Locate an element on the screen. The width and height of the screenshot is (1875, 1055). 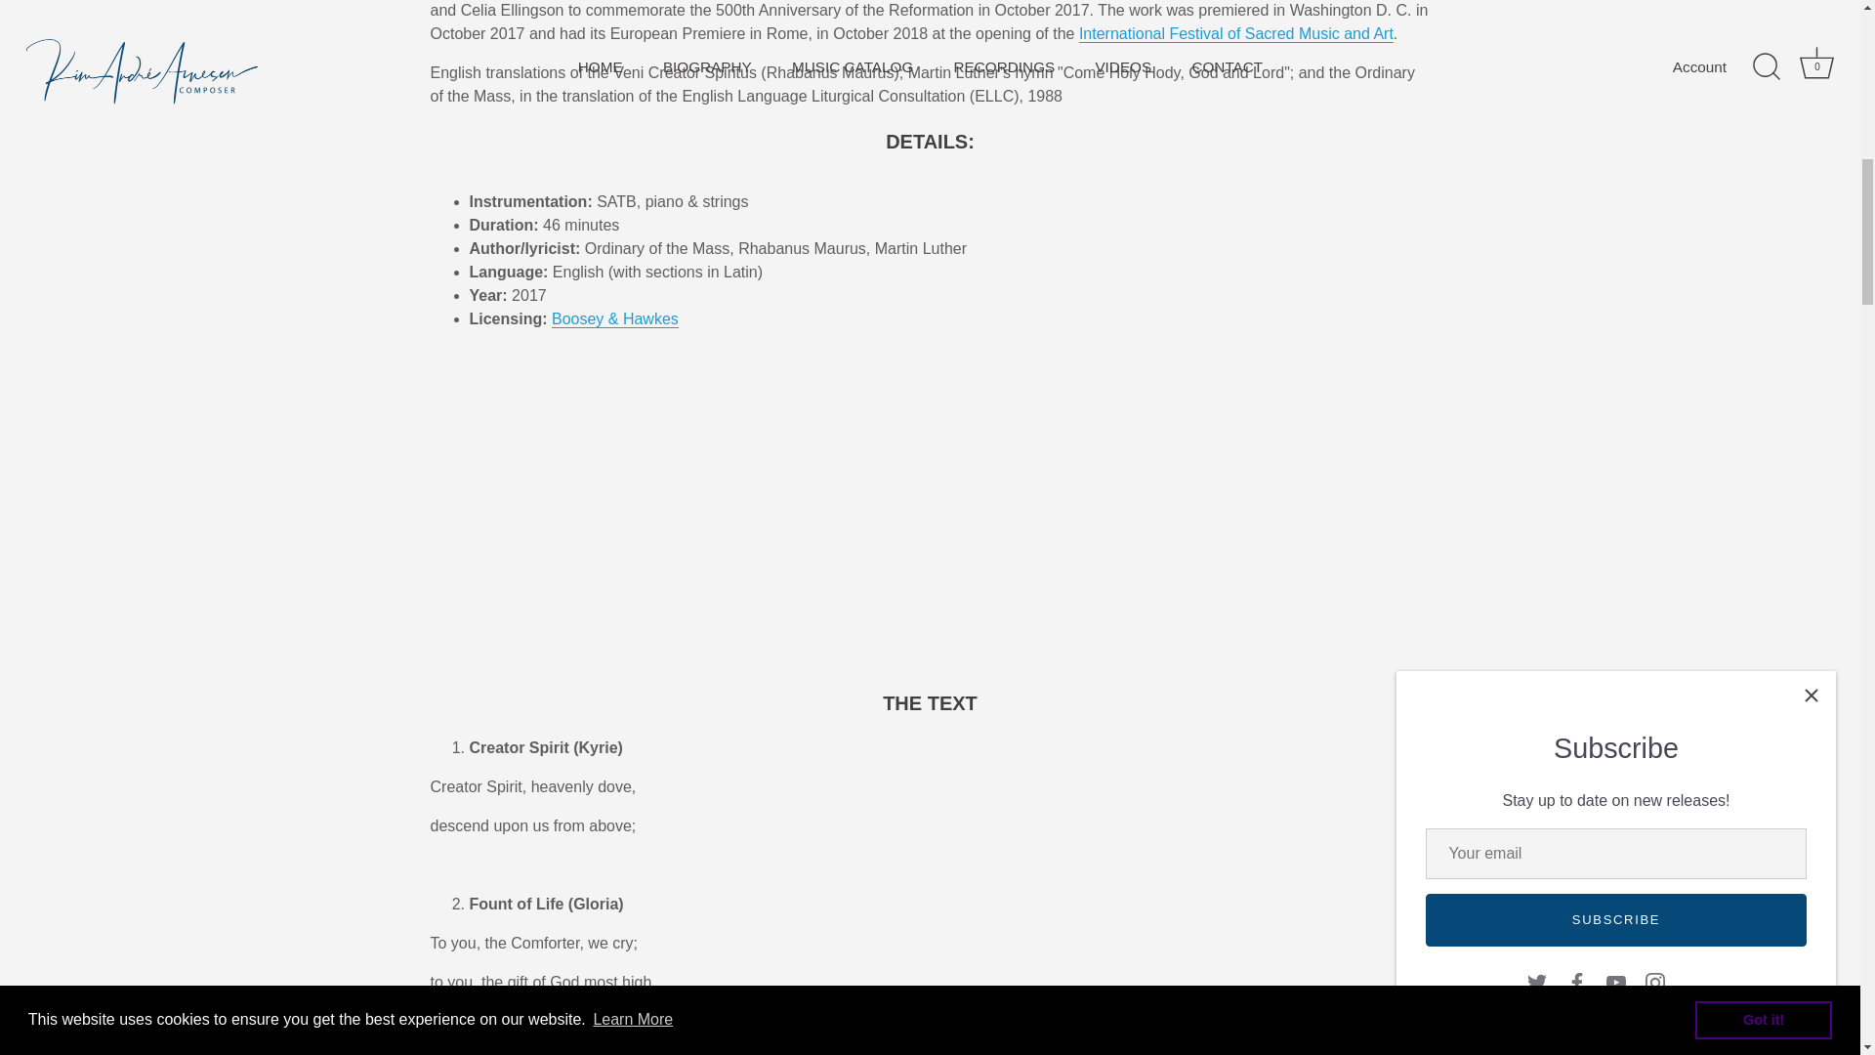
International Festival of Sacred Music and Art is located at coordinates (1236, 33).